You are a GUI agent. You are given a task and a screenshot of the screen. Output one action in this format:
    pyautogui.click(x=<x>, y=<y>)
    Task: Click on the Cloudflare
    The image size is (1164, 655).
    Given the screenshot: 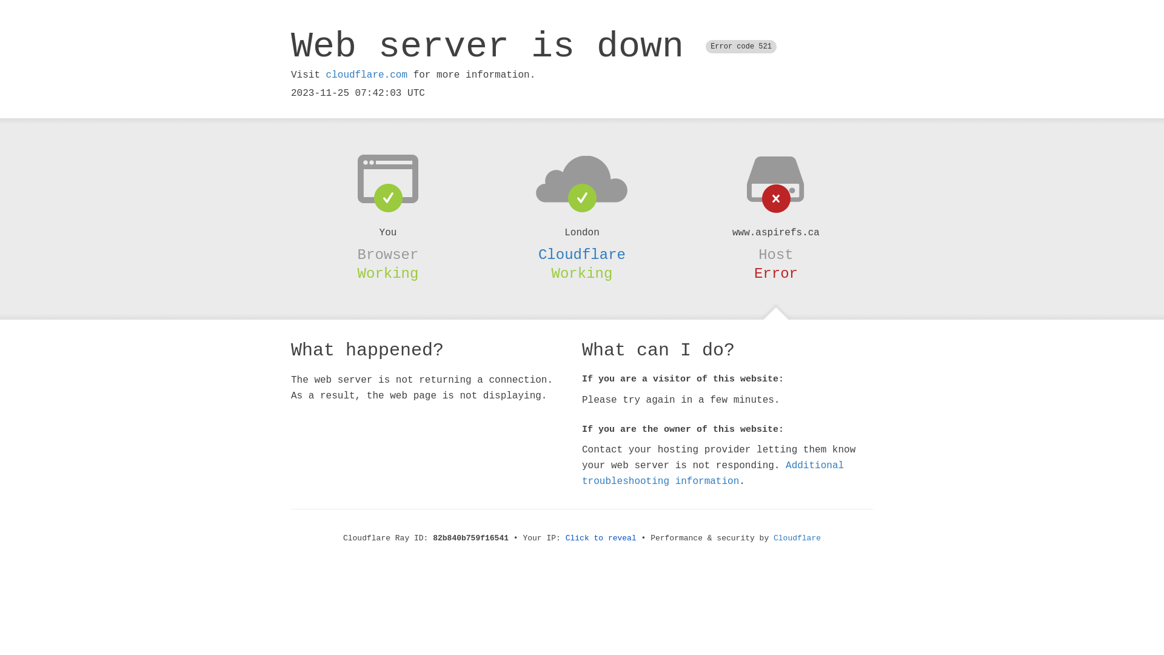 What is the action you would take?
    pyautogui.click(x=582, y=255)
    